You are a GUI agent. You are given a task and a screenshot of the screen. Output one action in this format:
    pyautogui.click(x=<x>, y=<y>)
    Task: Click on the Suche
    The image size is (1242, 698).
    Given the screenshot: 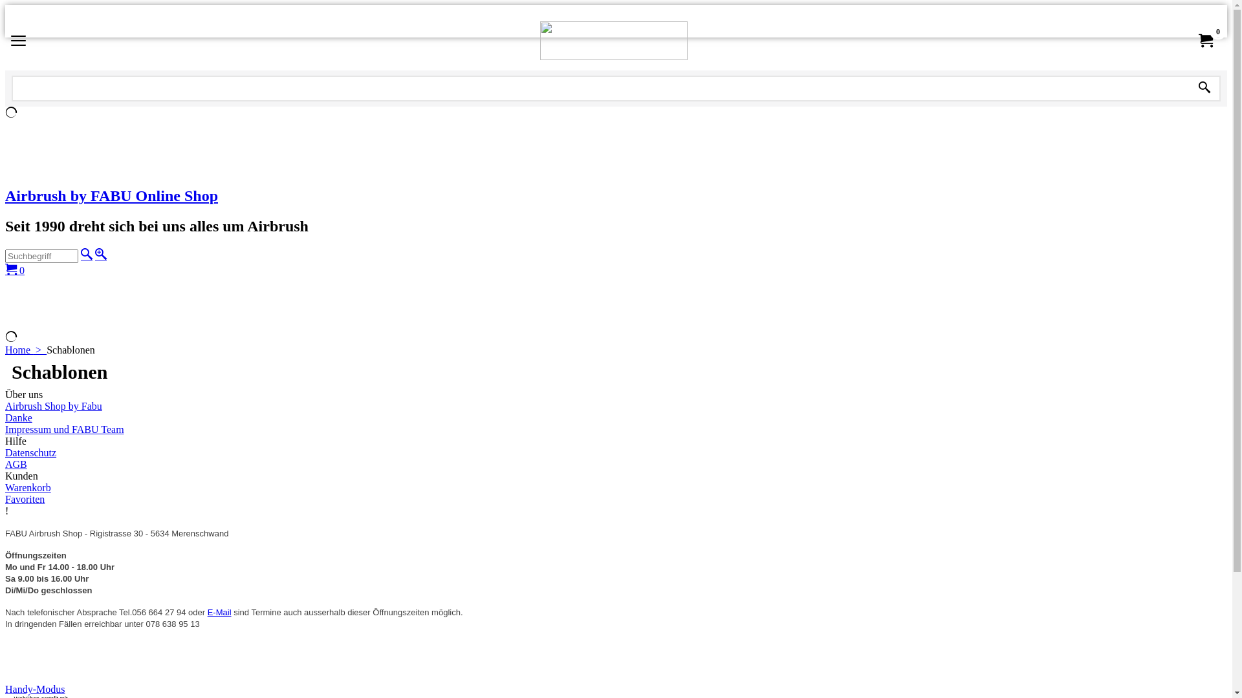 What is the action you would take?
    pyautogui.click(x=1204, y=88)
    